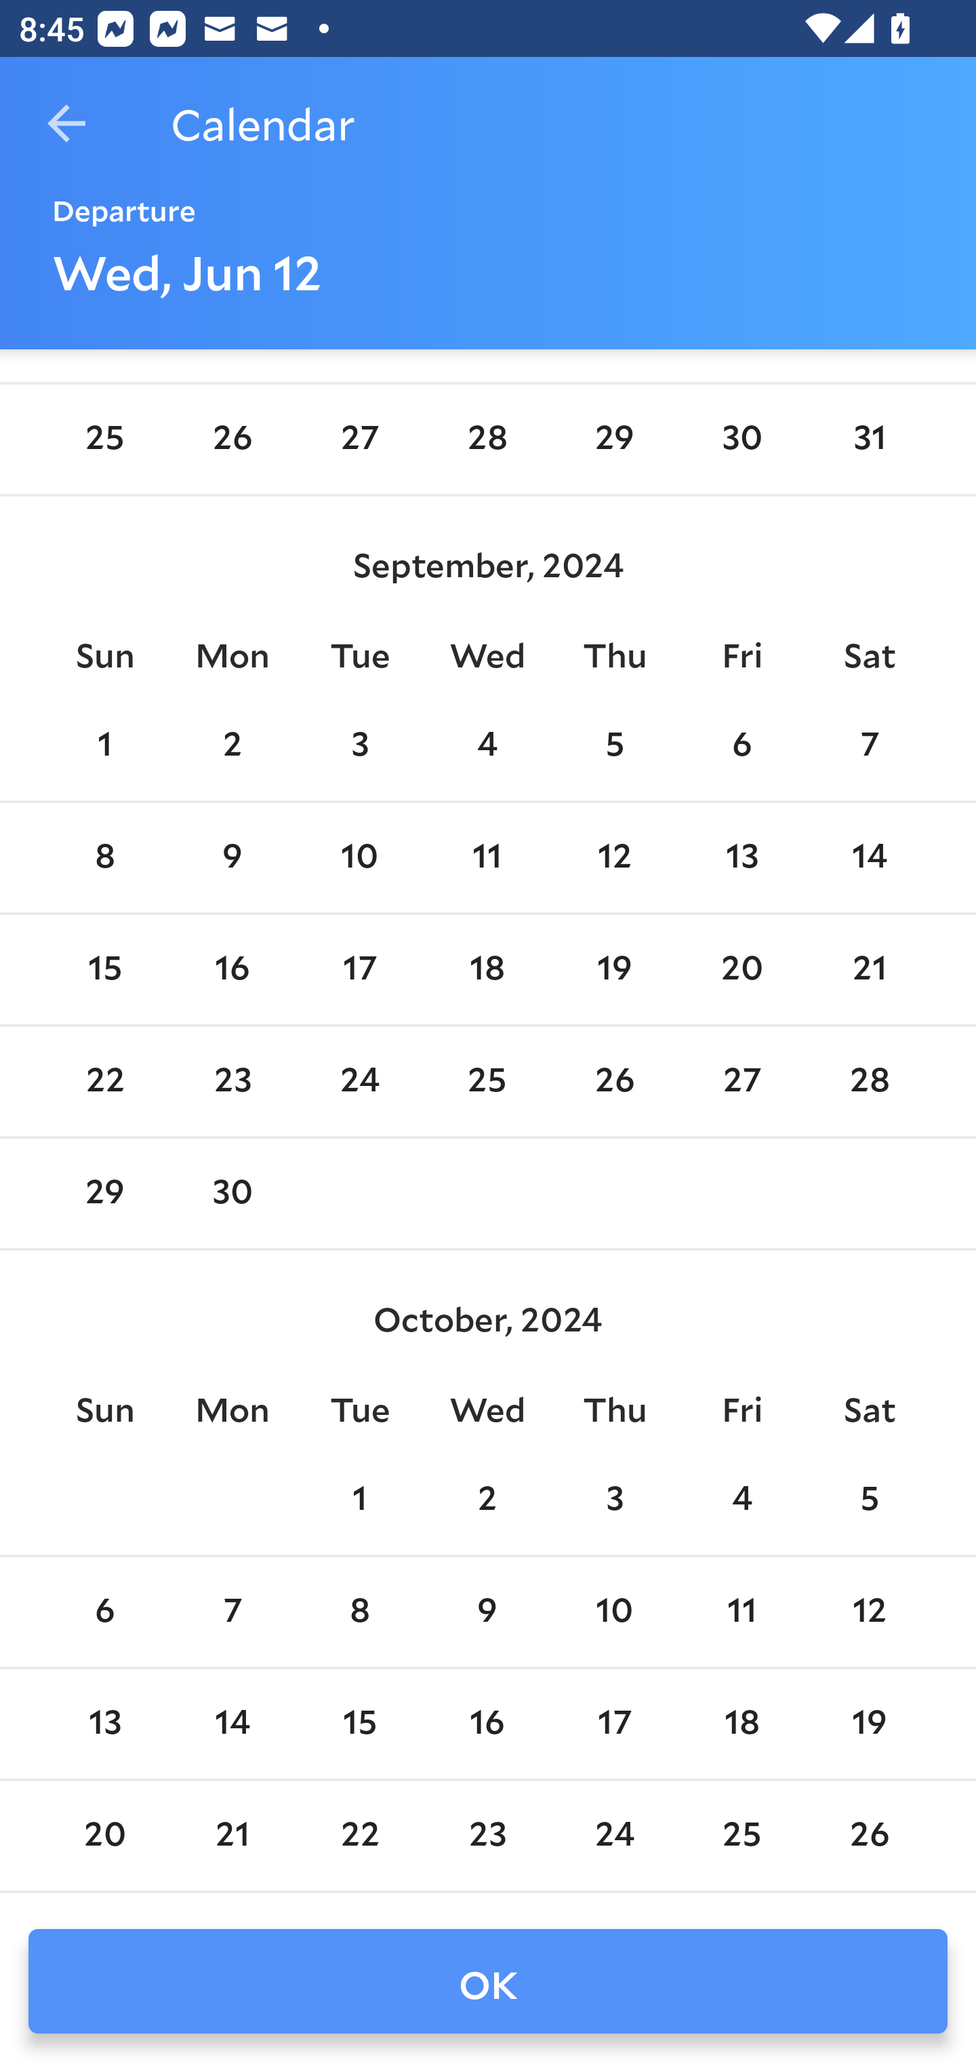  I want to click on 23, so click(487, 1835).